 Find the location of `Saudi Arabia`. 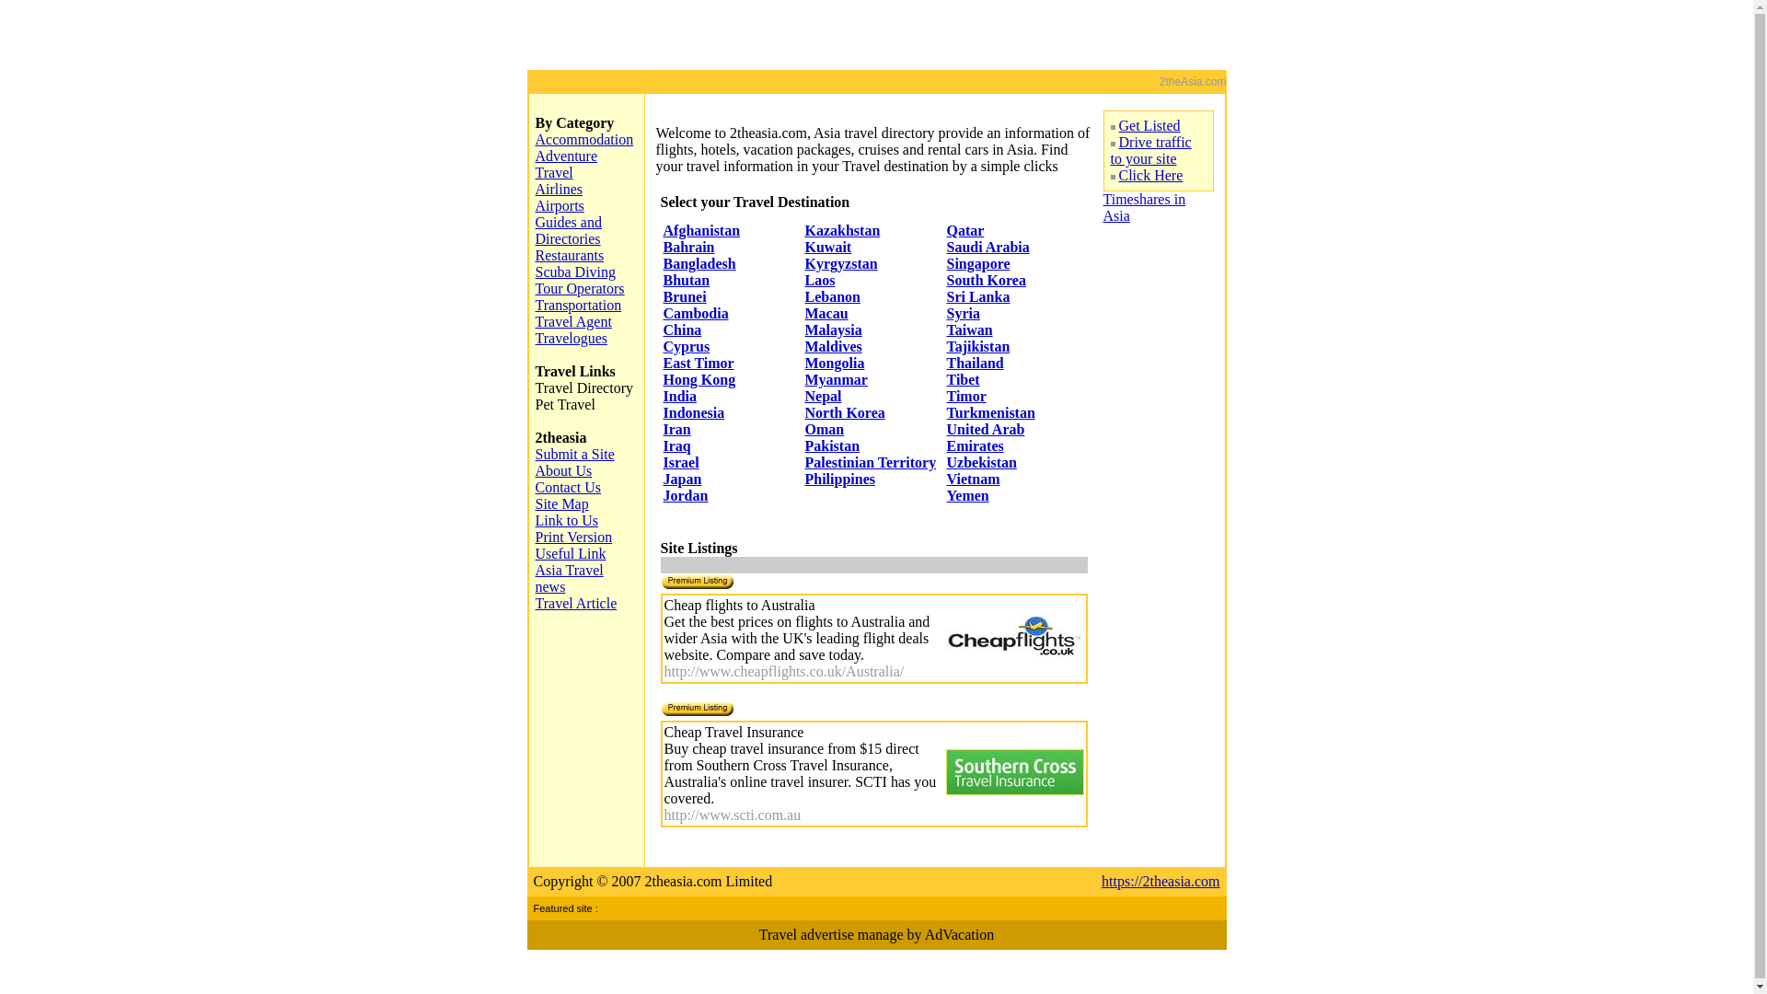

Saudi Arabia is located at coordinates (987, 247).